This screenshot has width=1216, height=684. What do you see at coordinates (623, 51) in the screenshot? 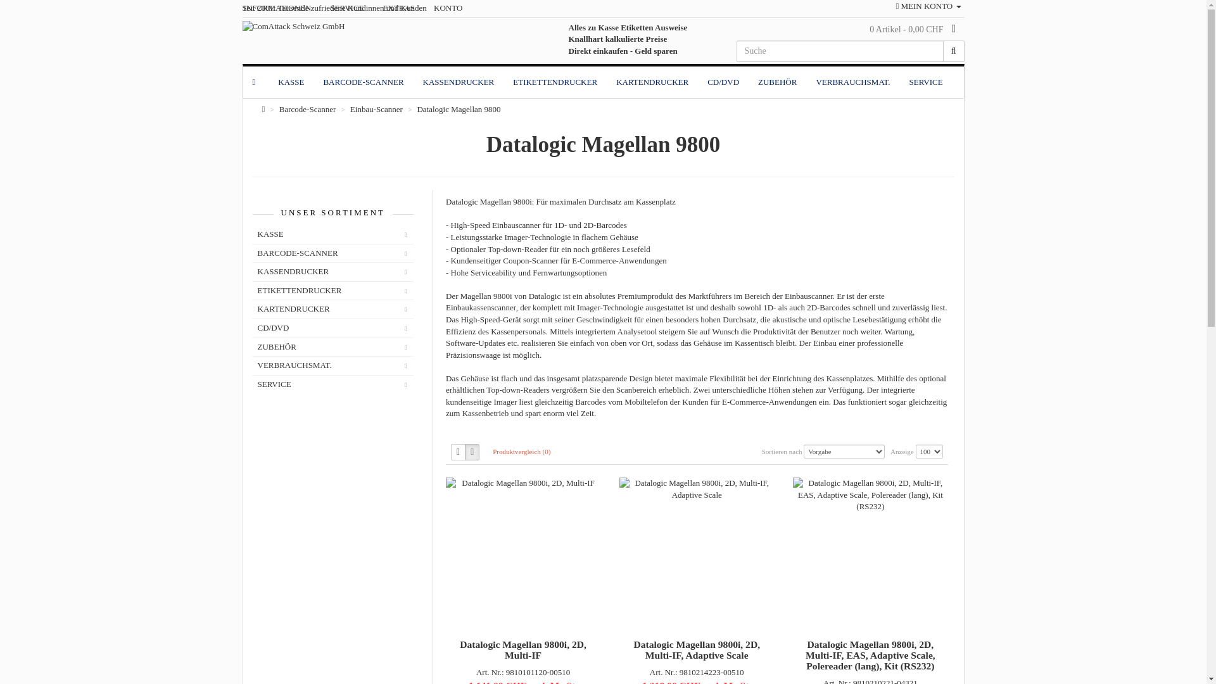
I see `Direkt einkaufen - Geld sparen` at bounding box center [623, 51].